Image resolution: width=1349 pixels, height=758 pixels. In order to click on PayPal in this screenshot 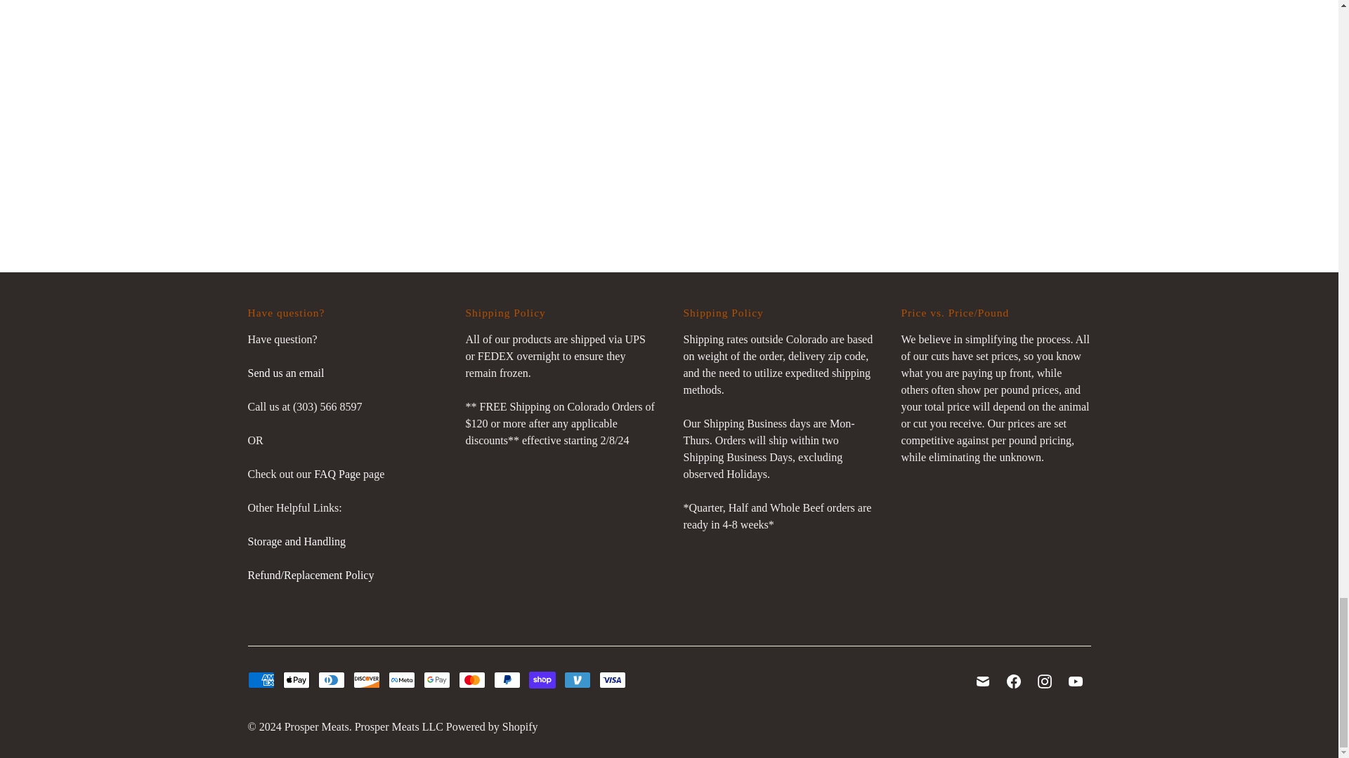, I will do `click(506, 679)`.